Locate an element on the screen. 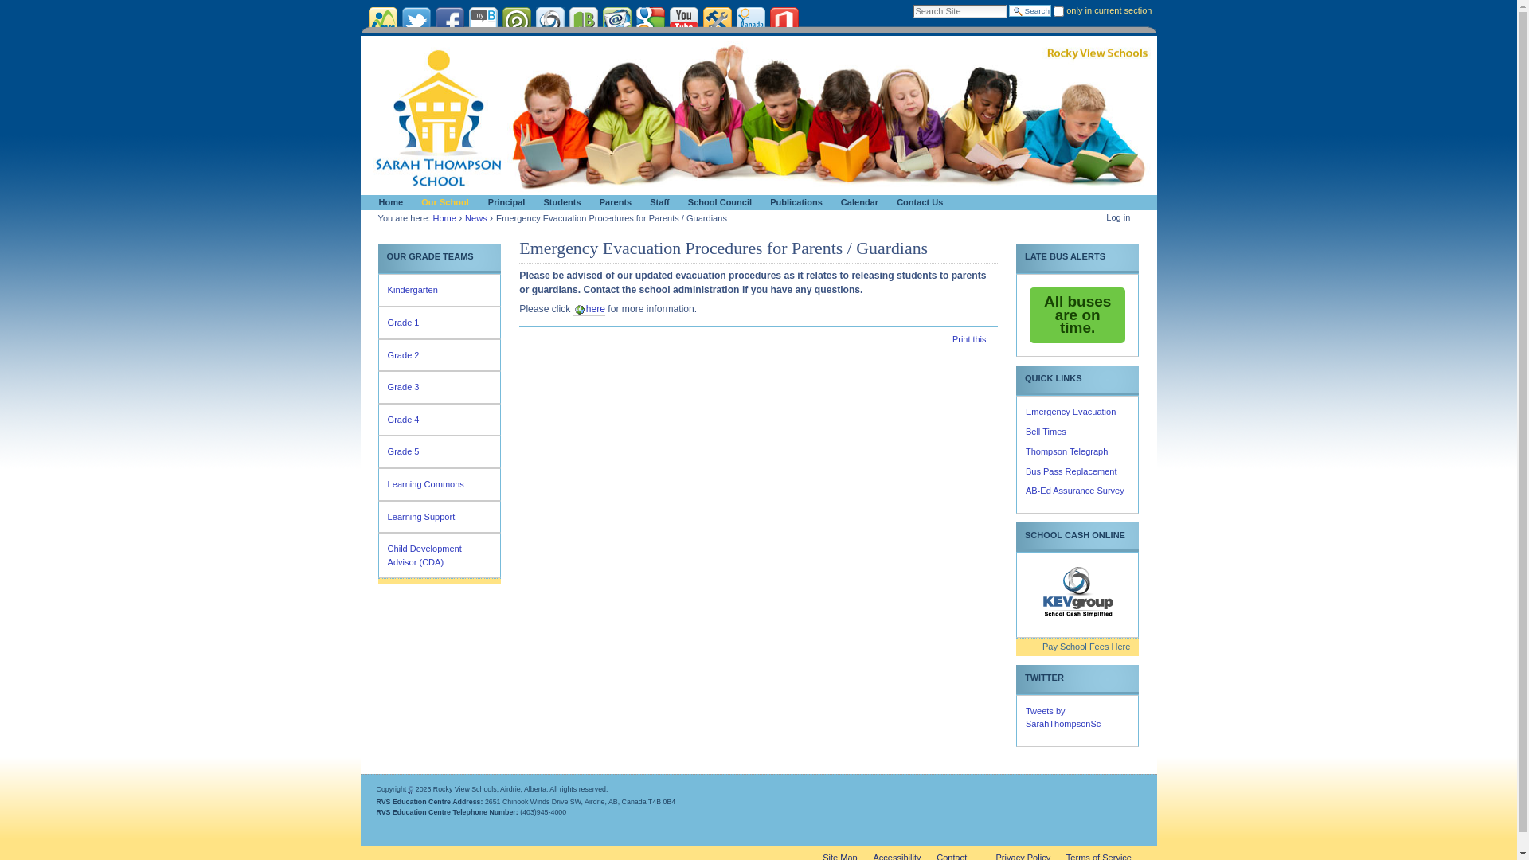  Kindergarten is located at coordinates (440, 290).